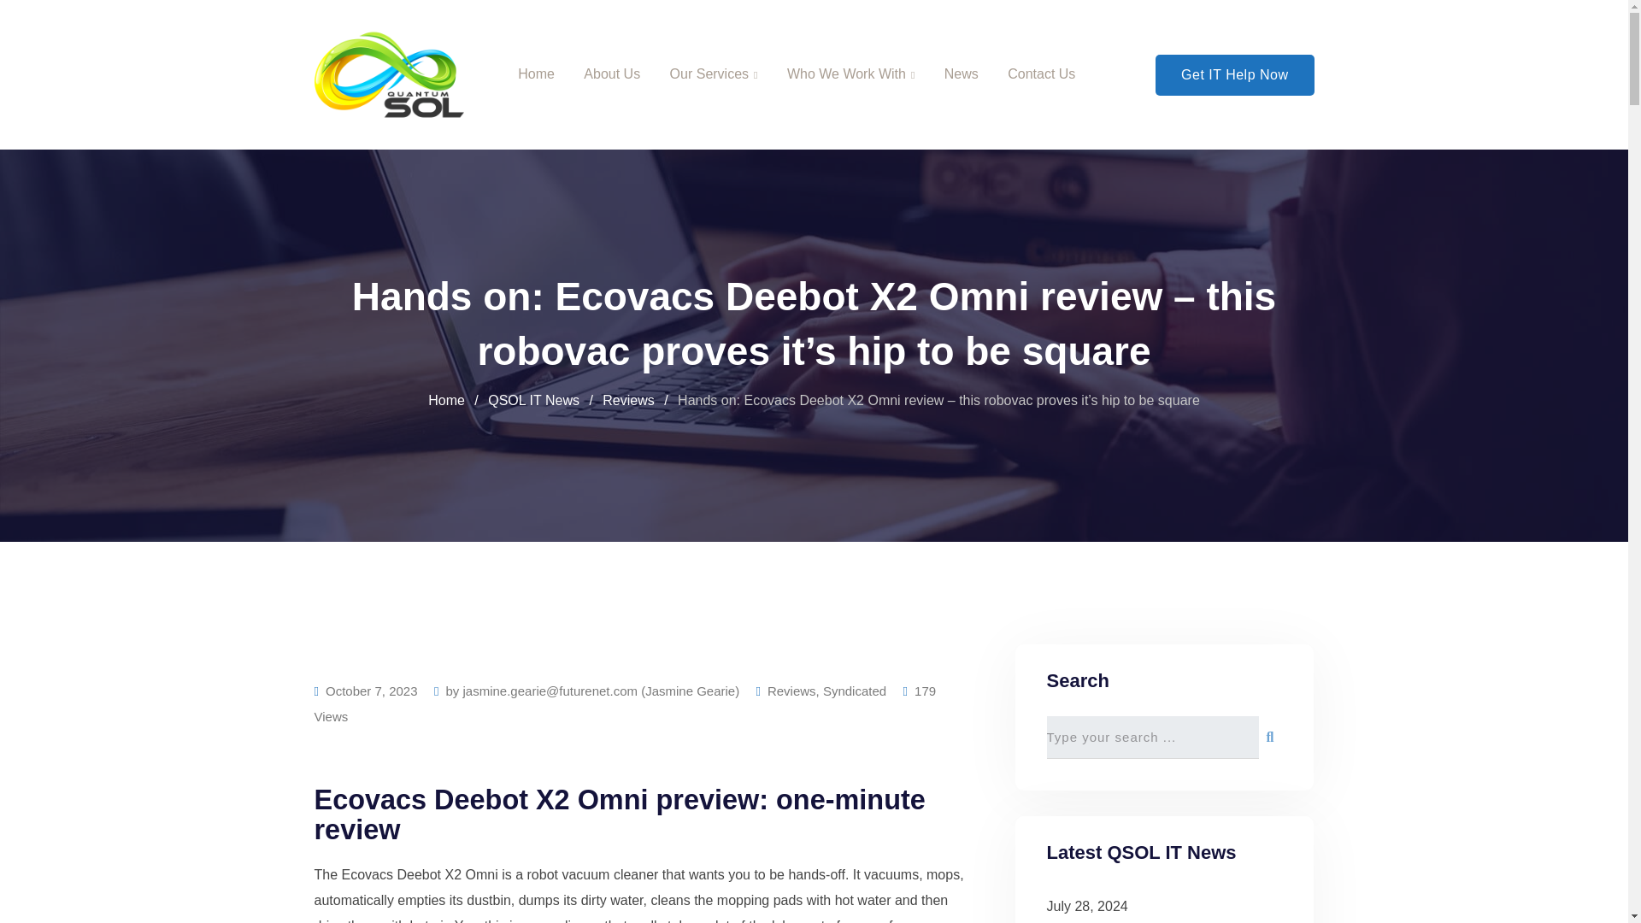 The height and width of the screenshot is (923, 1641). Describe the element at coordinates (850, 74) in the screenshot. I see `Who We Work With` at that location.